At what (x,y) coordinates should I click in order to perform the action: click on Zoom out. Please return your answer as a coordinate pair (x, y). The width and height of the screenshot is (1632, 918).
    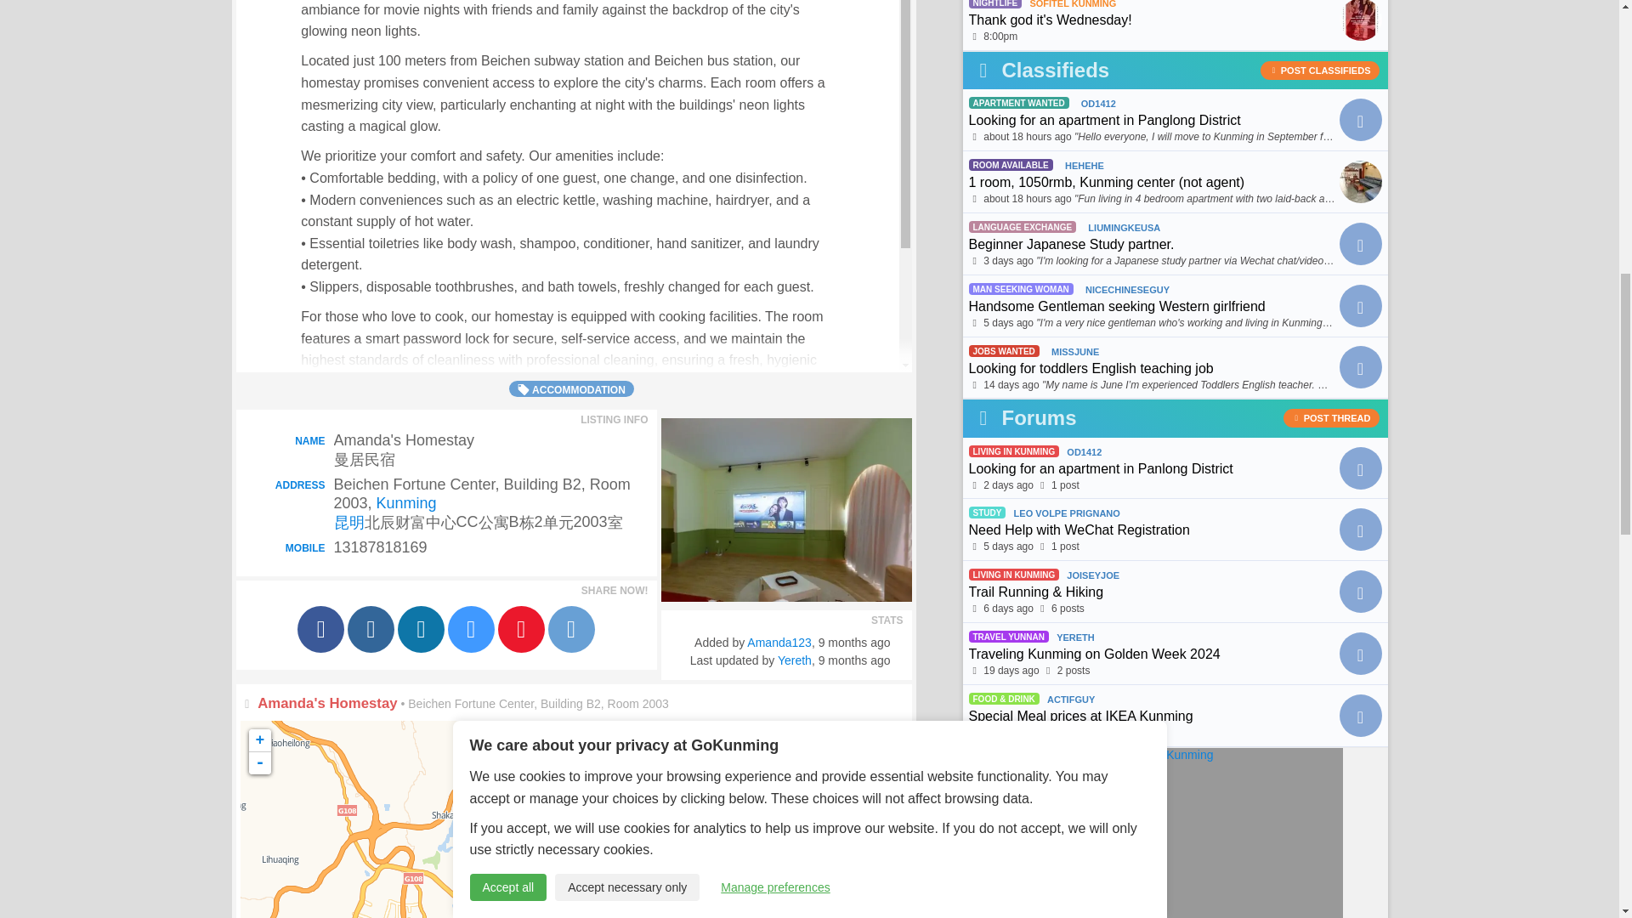
    Looking at the image, I should click on (258, 763).